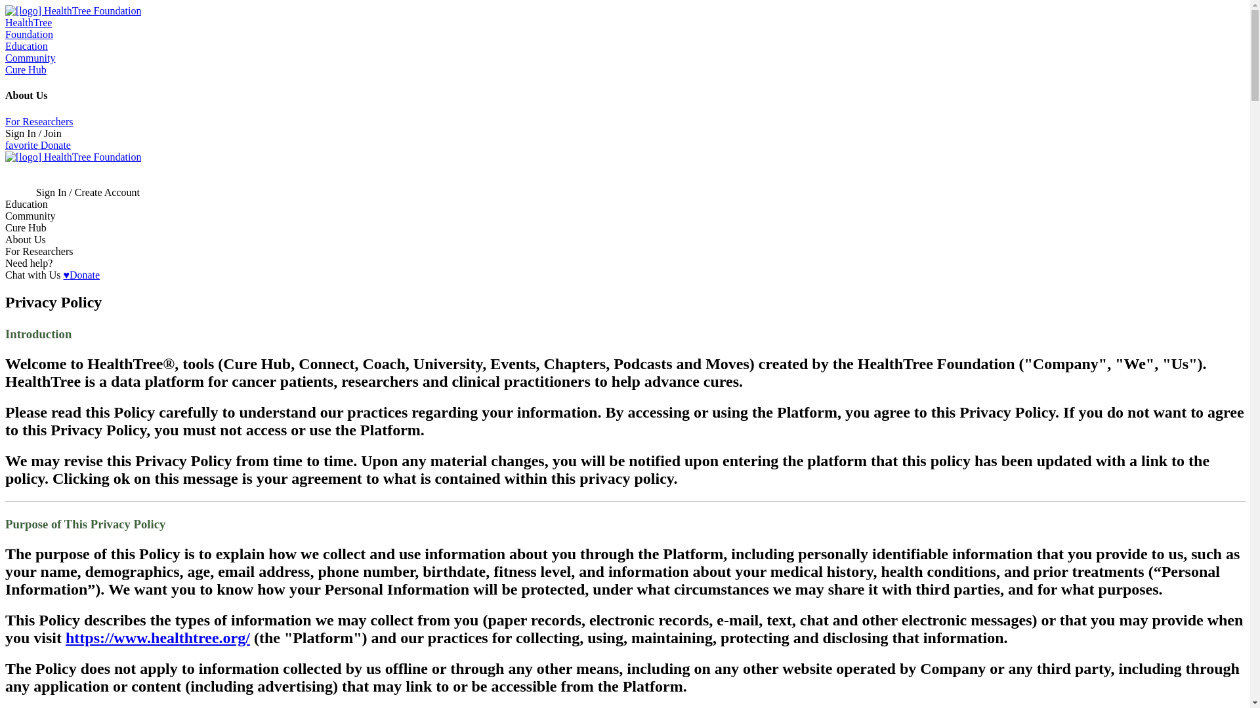 The image size is (1260, 708). Describe the element at coordinates (39, 122) in the screenshot. I see `For Researchers` at that location.